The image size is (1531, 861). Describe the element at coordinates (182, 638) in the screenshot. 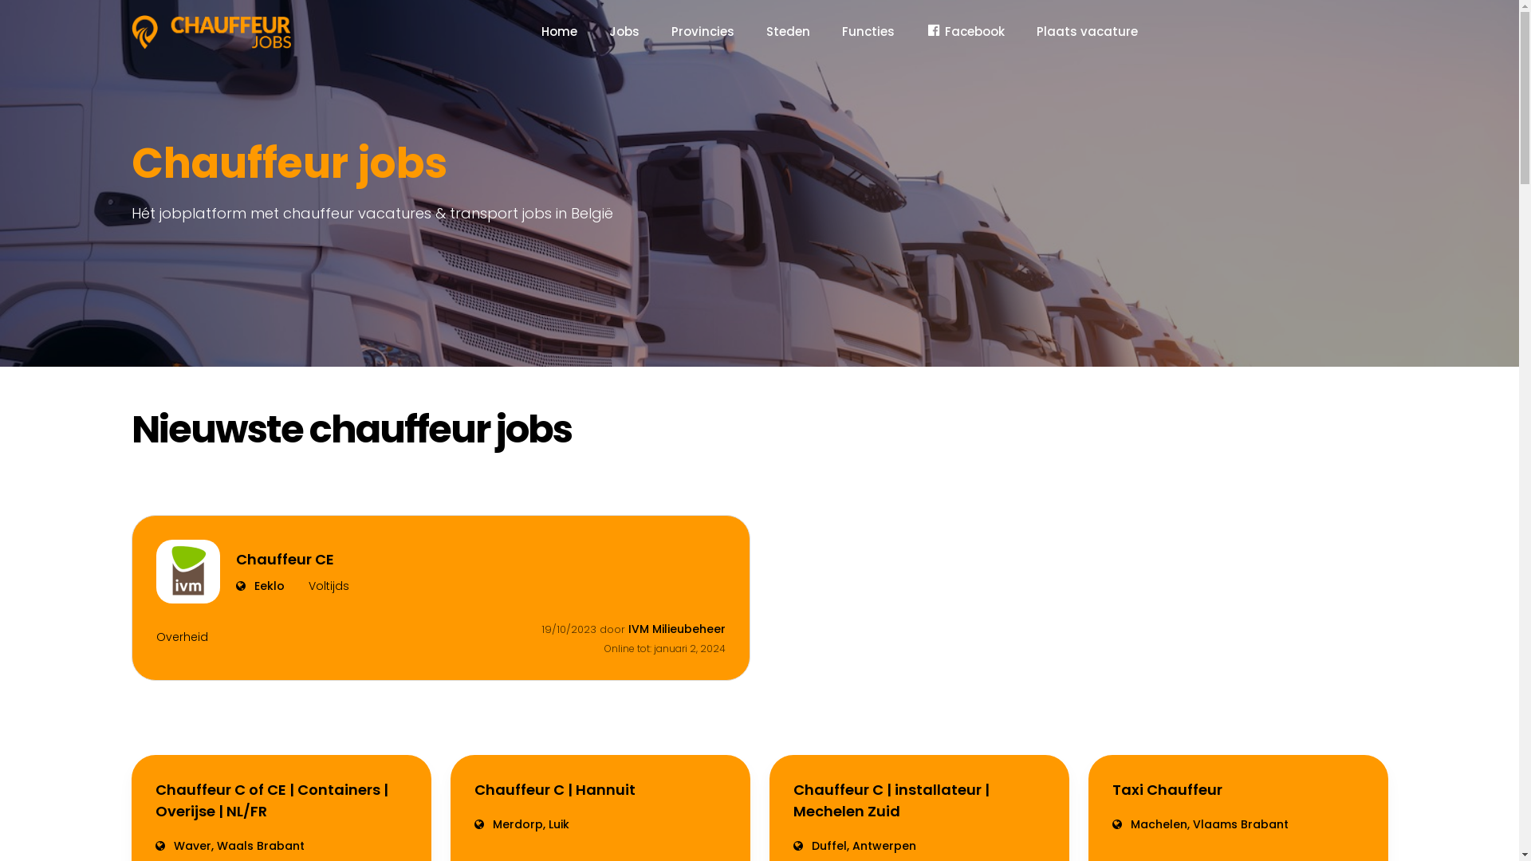

I see `Overheid` at that location.